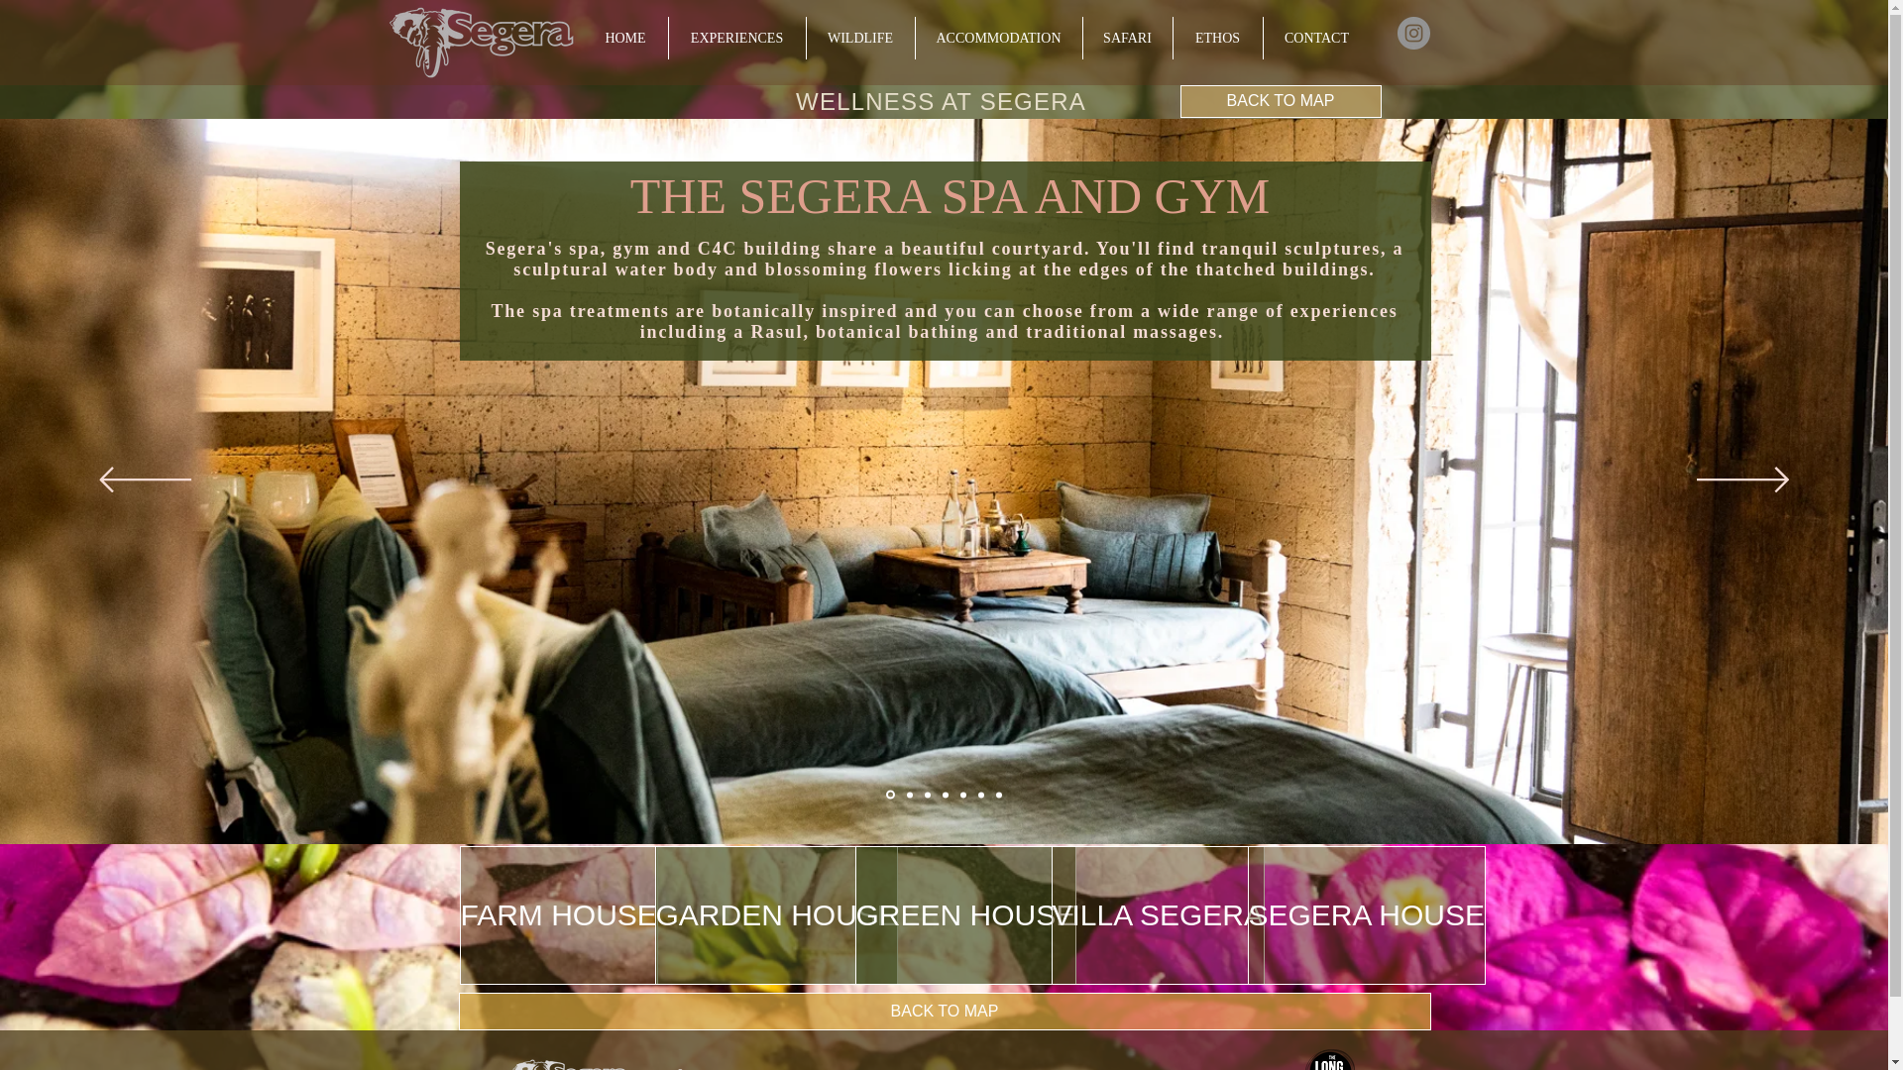 Image resolution: width=1903 pixels, height=1070 pixels. I want to click on WILDLIFE, so click(860, 38).